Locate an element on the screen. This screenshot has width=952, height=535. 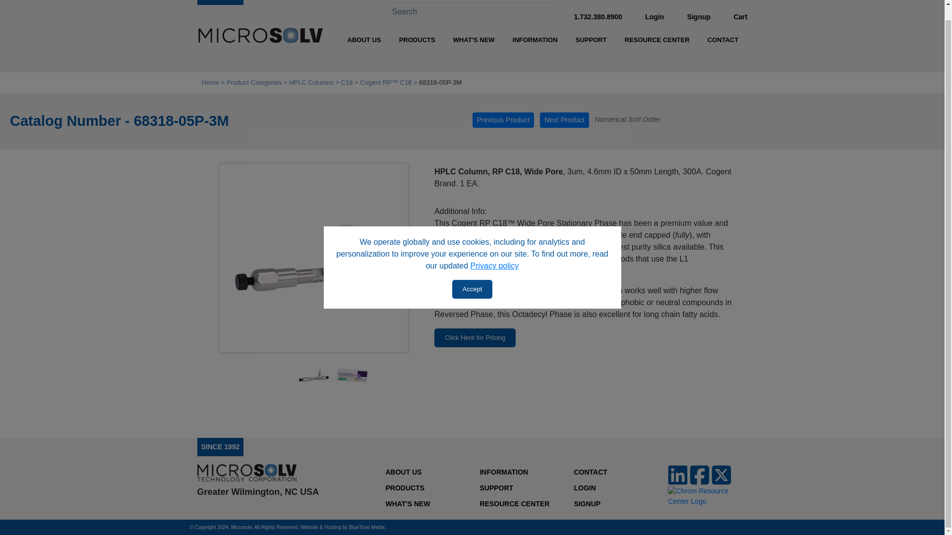
About Us is located at coordinates (364, 40).